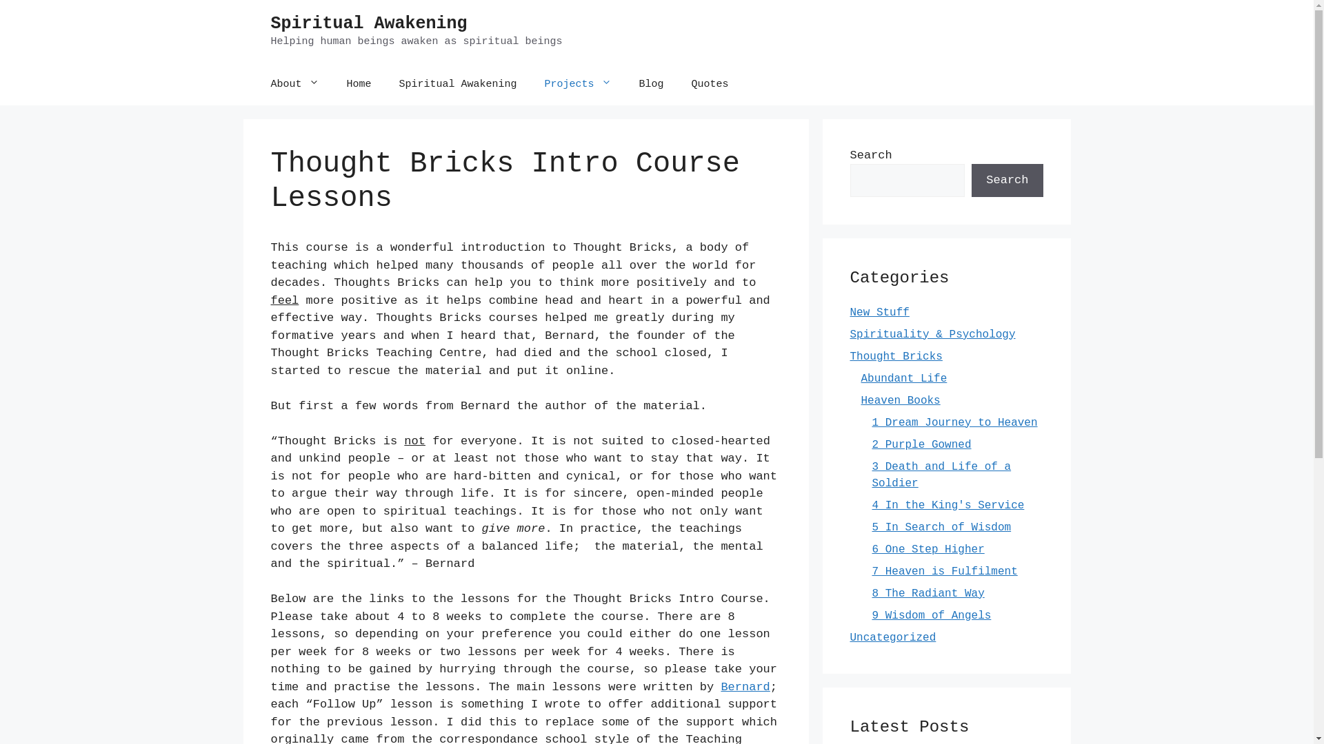  I want to click on 7 Heaven is Fulfilment, so click(945, 571).